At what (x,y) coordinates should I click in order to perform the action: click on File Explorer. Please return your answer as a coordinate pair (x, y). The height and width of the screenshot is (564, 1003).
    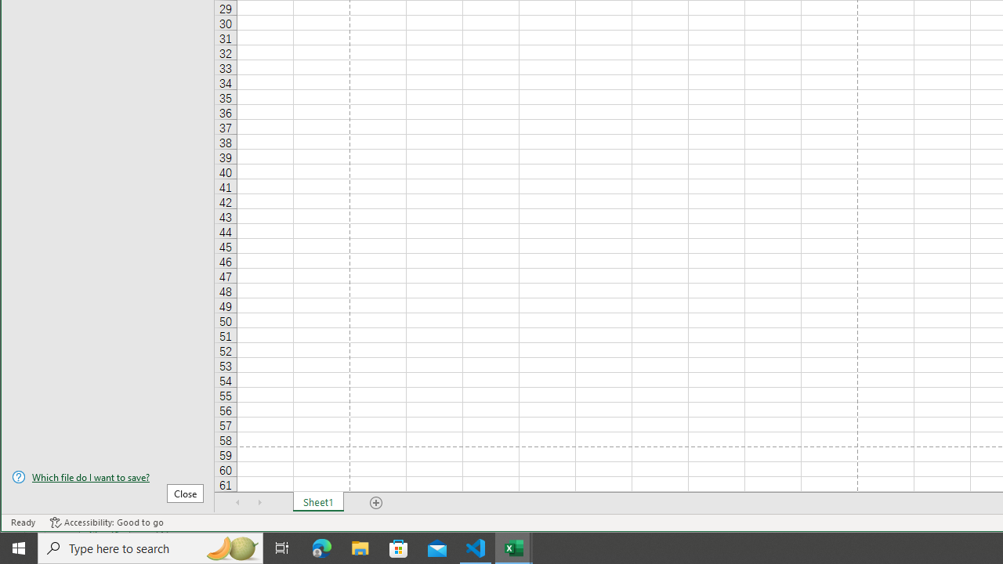
    Looking at the image, I should click on (360, 548).